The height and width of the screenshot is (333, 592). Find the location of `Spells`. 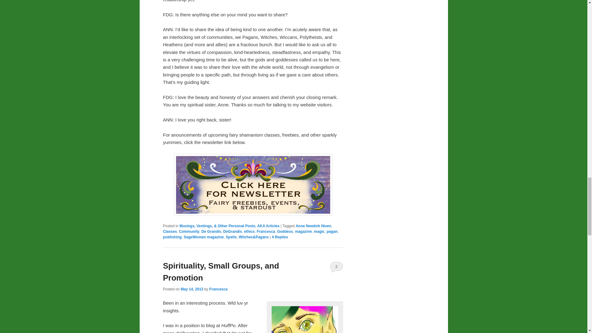

Spells is located at coordinates (231, 237).